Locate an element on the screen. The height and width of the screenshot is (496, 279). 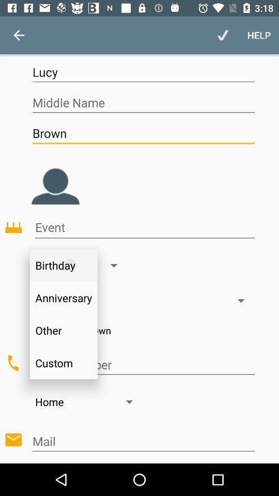
open icon above the brown item is located at coordinates (143, 102).